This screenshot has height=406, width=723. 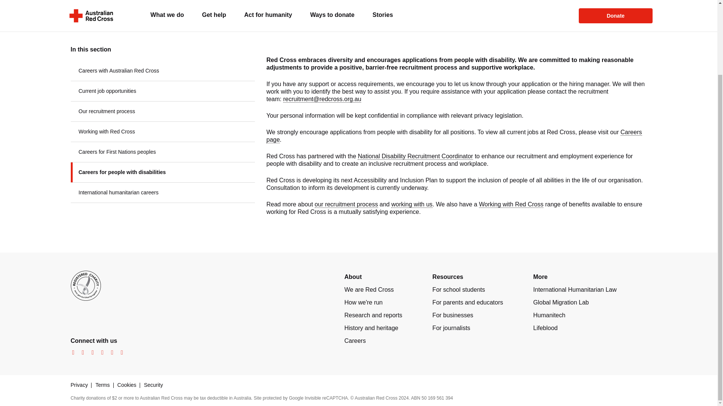 I want to click on We are Red Cross, so click(x=368, y=289).